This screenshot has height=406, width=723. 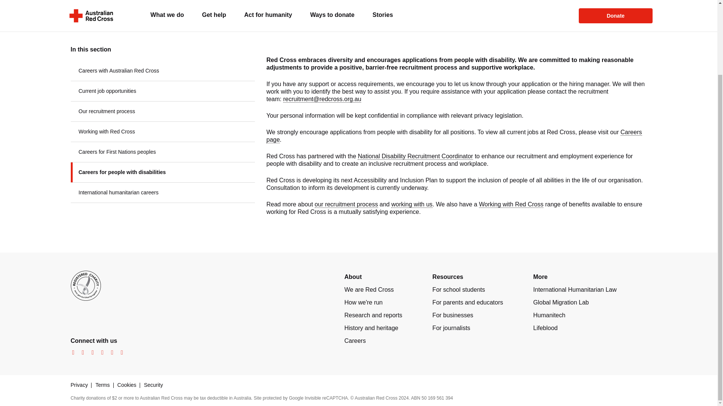 I want to click on We are Red Cross, so click(x=368, y=289).